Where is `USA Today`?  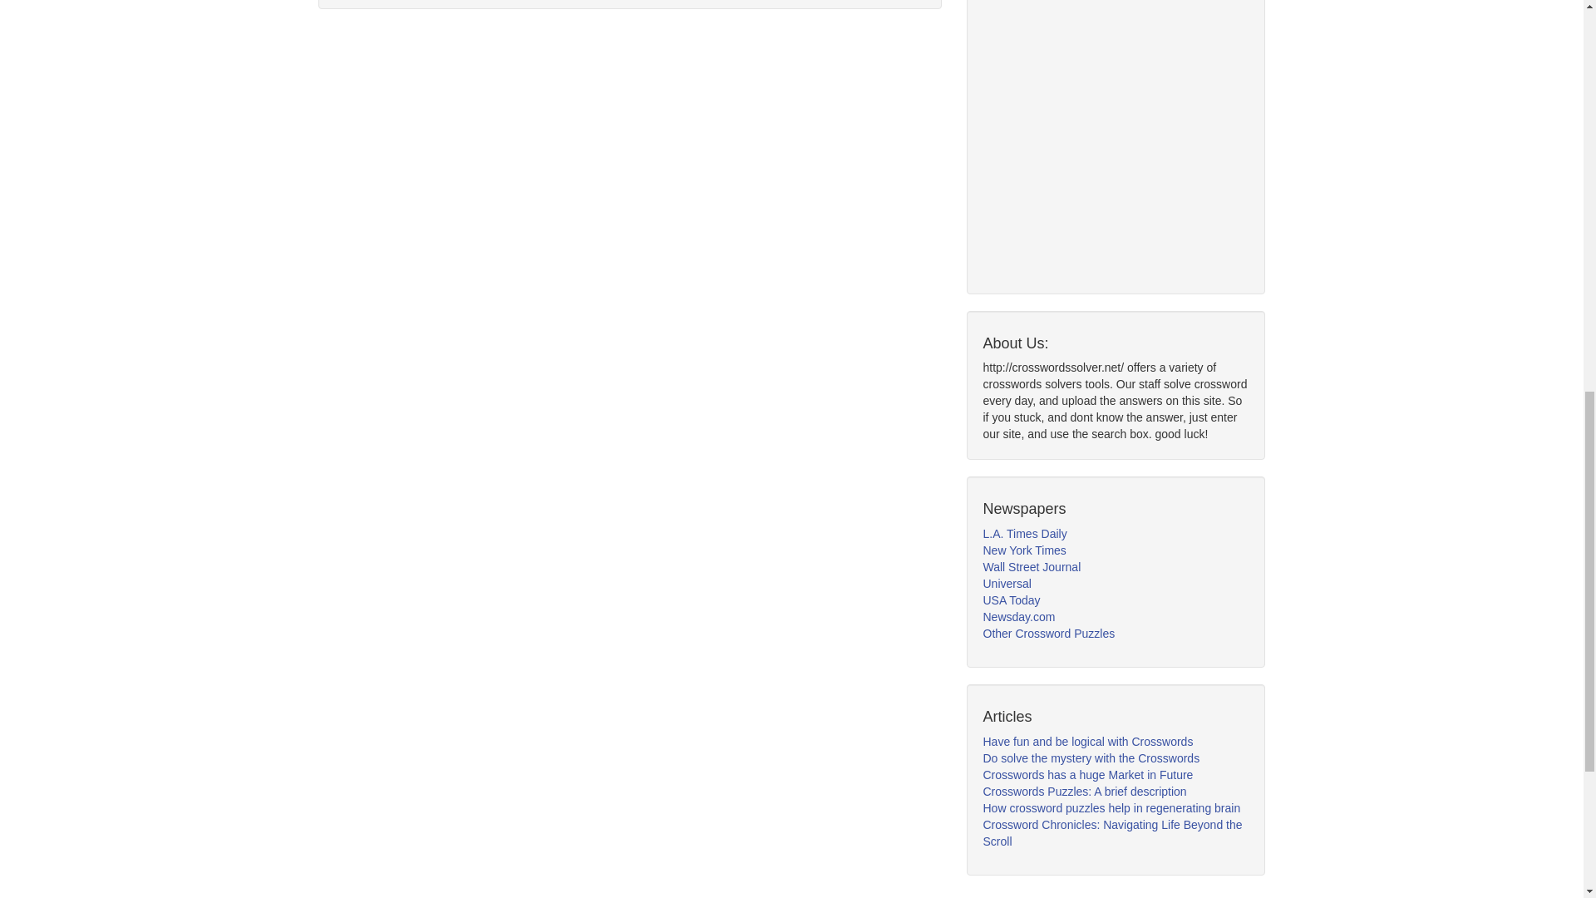
USA Today is located at coordinates (1011, 600).